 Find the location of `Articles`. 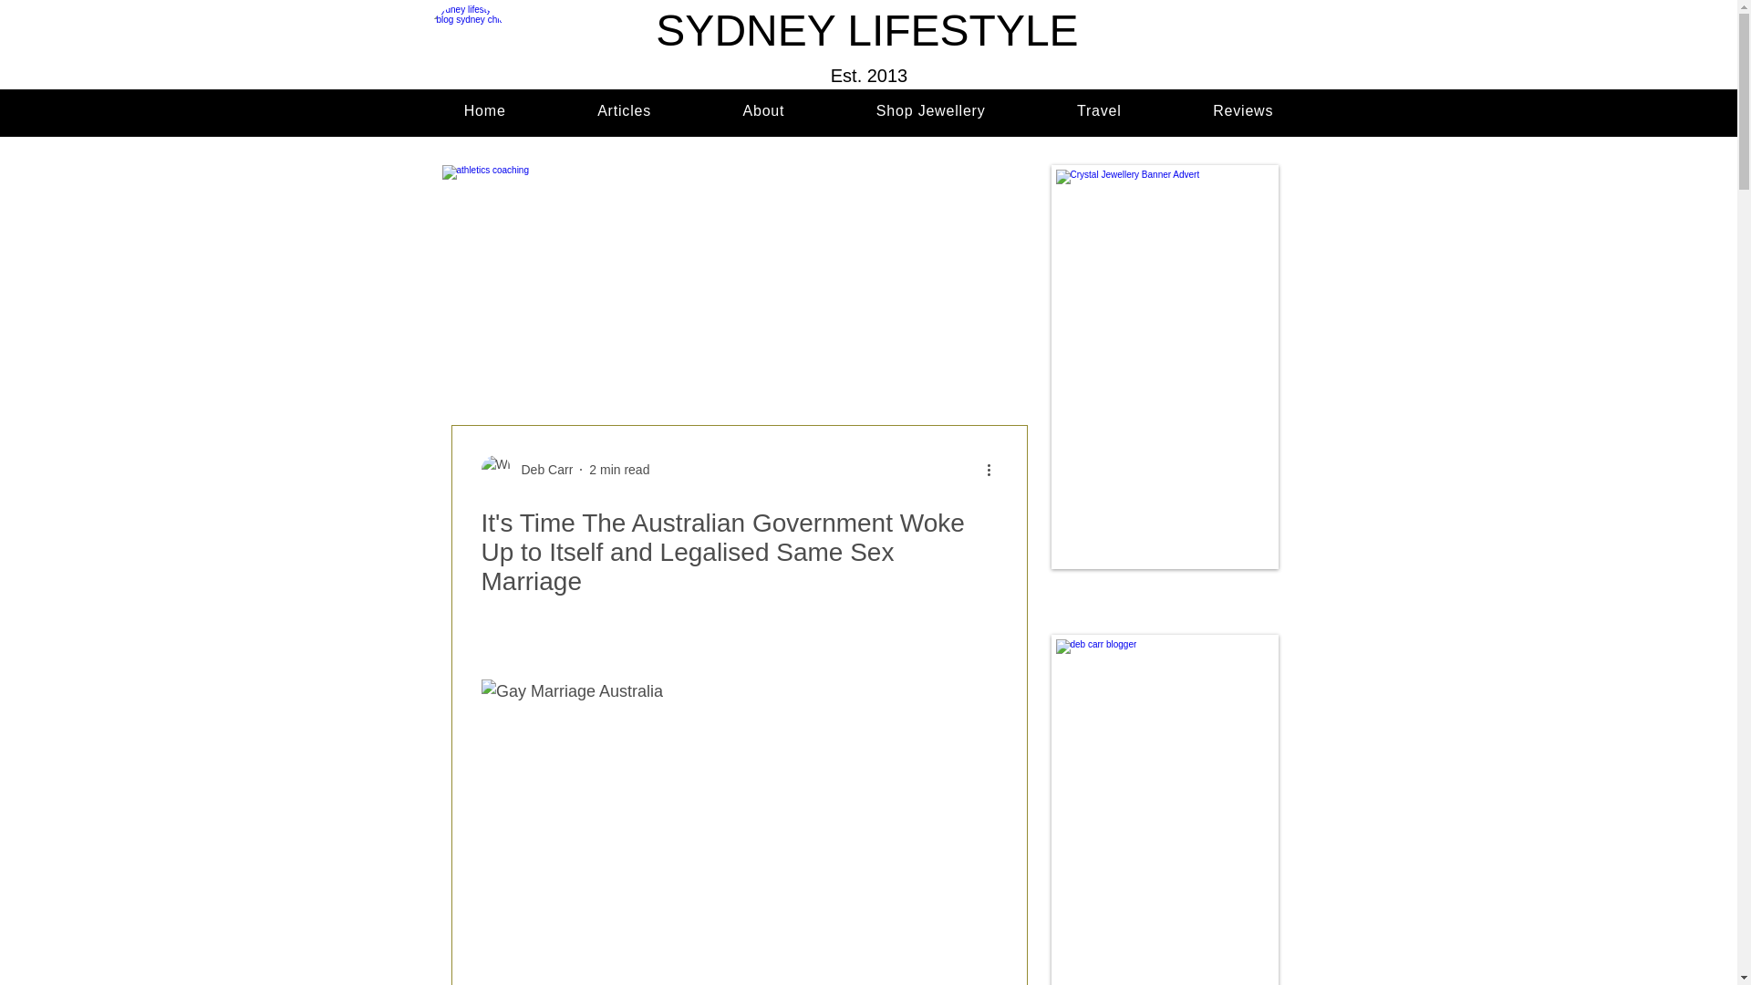

Articles is located at coordinates (624, 111).